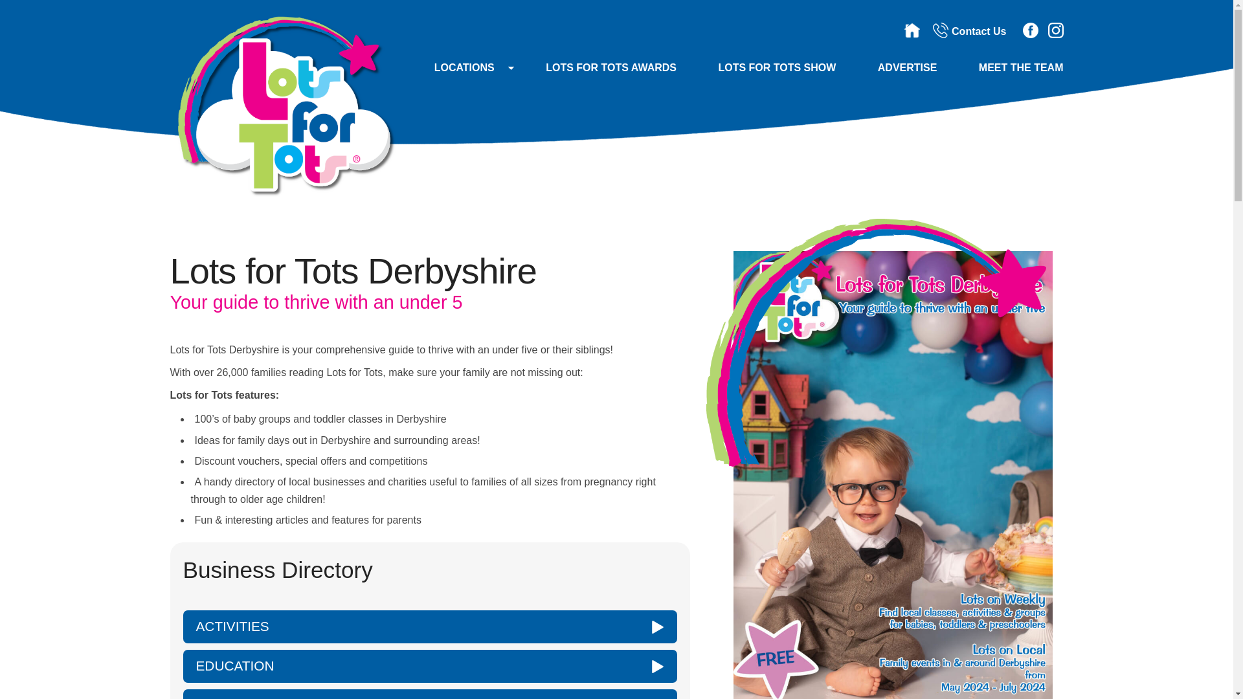  Describe the element at coordinates (465, 67) in the screenshot. I see `LOCATIONS` at that location.